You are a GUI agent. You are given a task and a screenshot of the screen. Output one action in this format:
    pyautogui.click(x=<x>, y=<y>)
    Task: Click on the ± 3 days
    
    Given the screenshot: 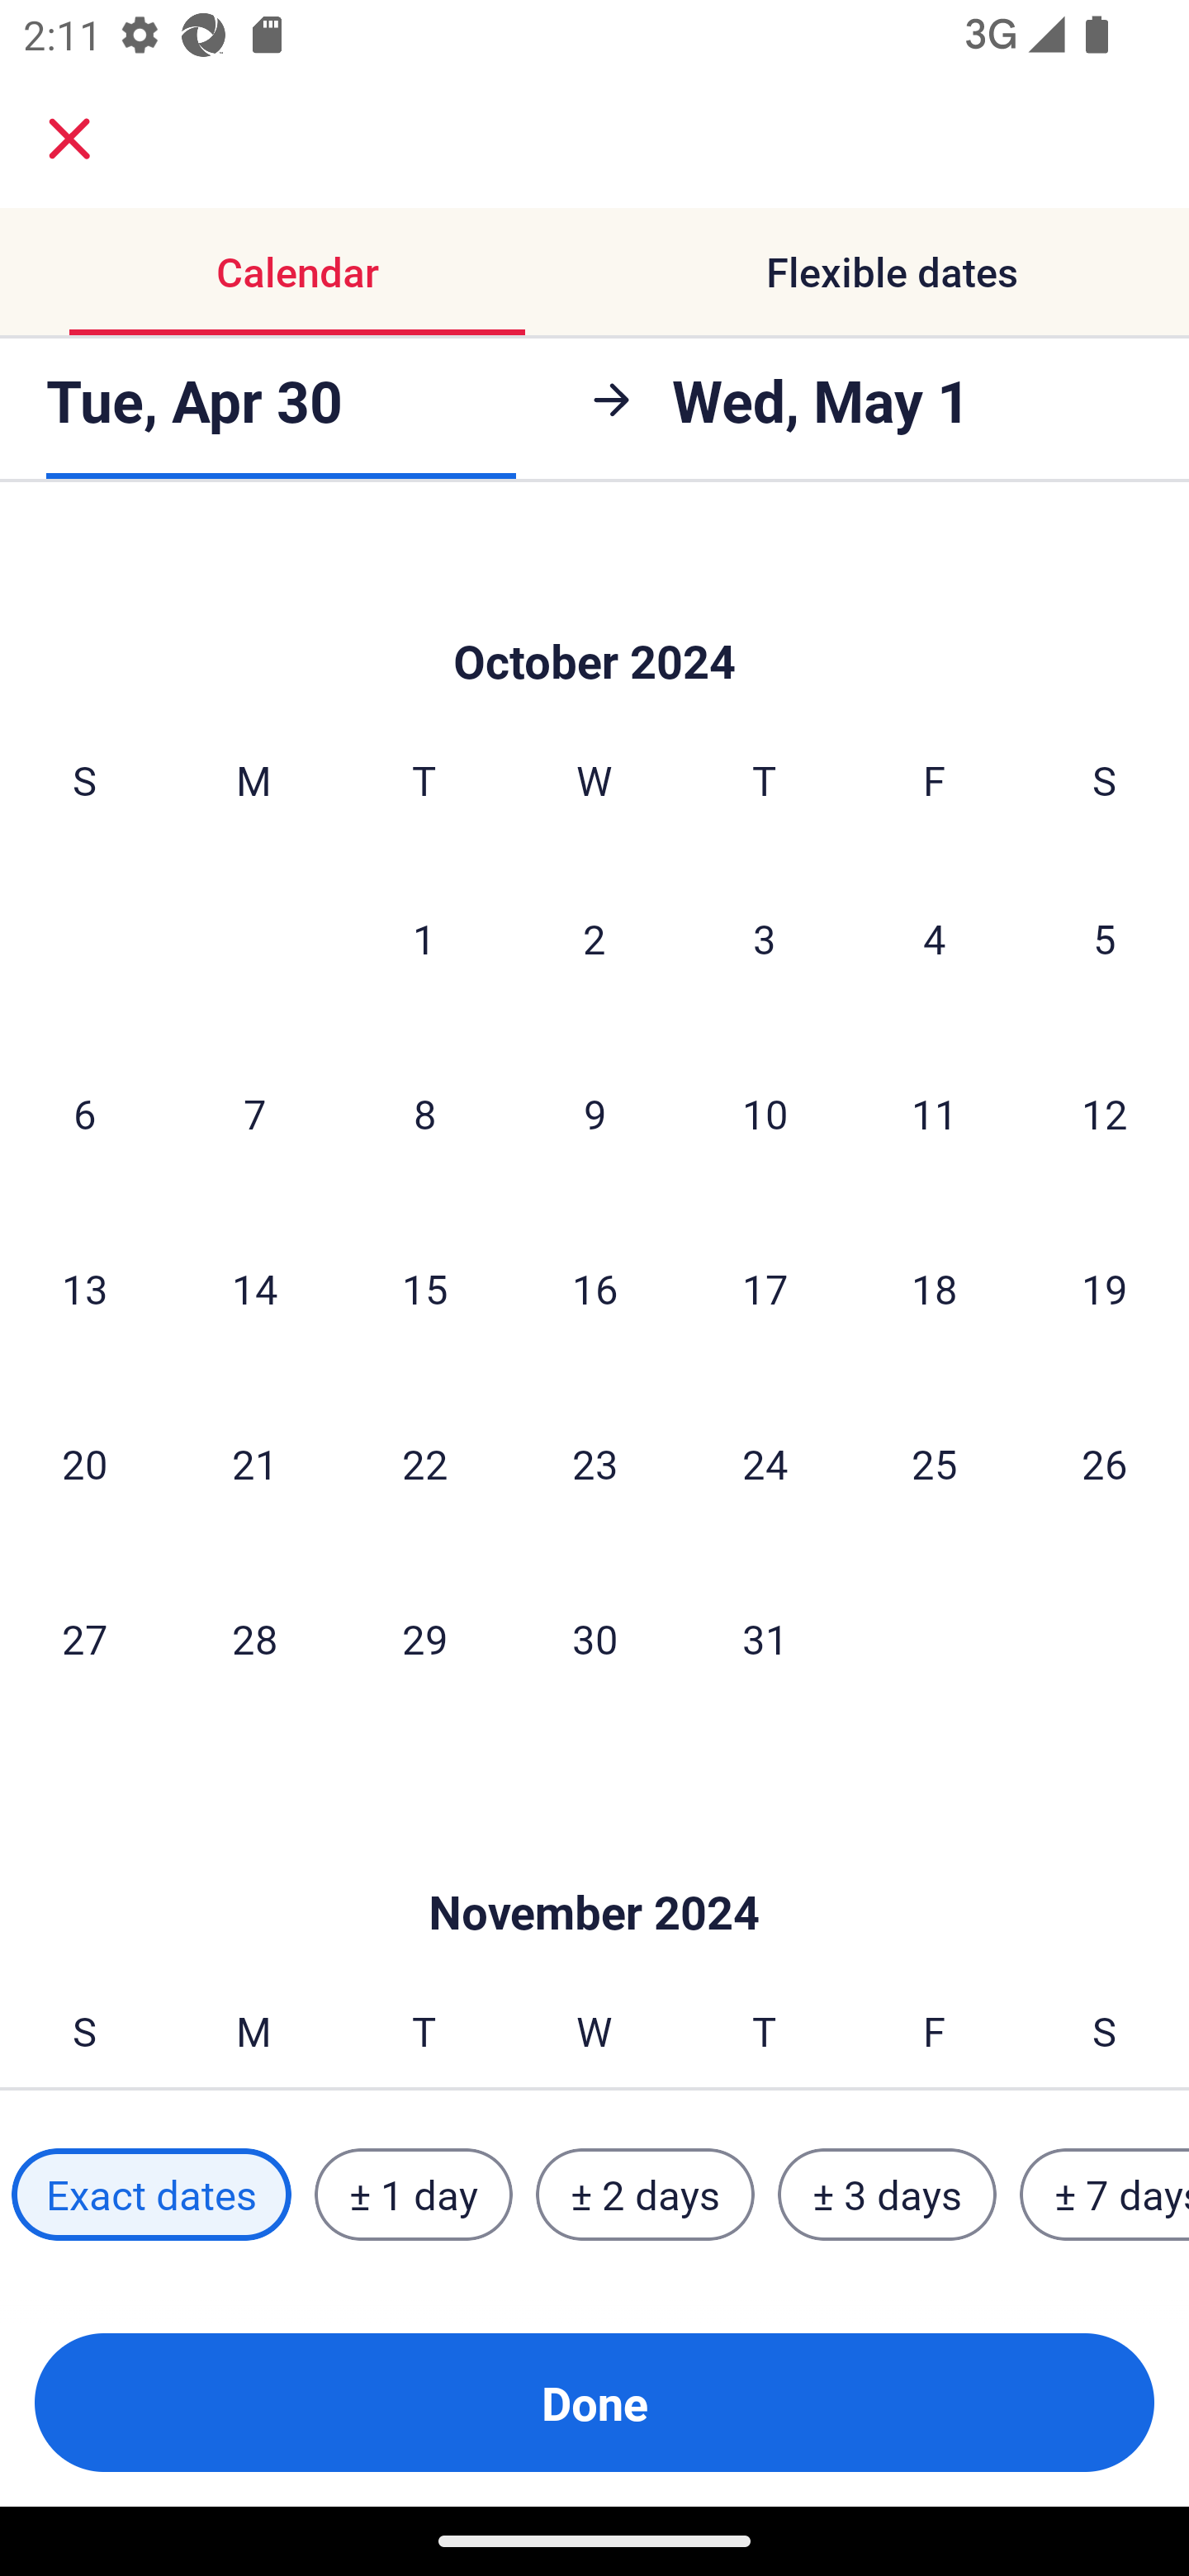 What is the action you would take?
    pyautogui.click(x=887, y=2195)
    